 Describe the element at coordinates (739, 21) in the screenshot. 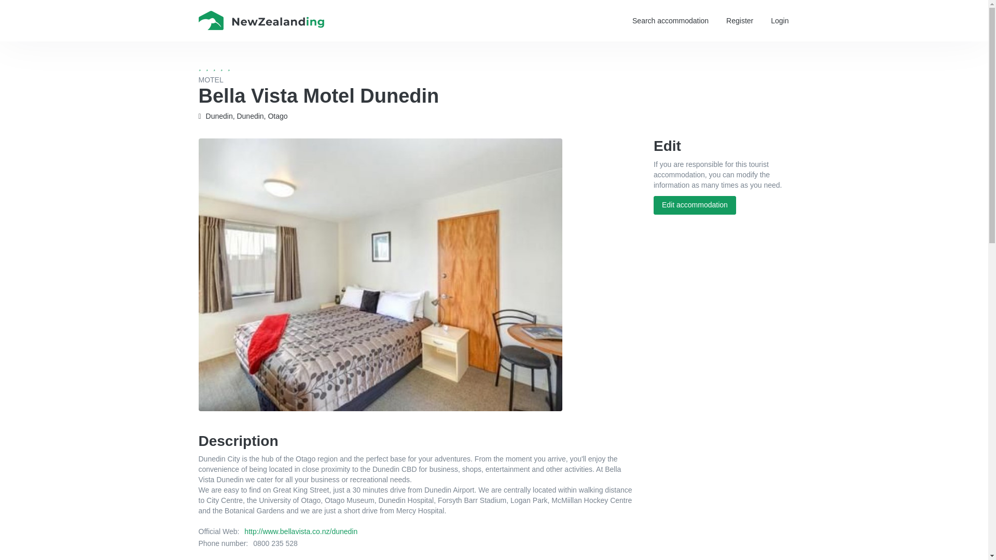

I see `Register` at that location.